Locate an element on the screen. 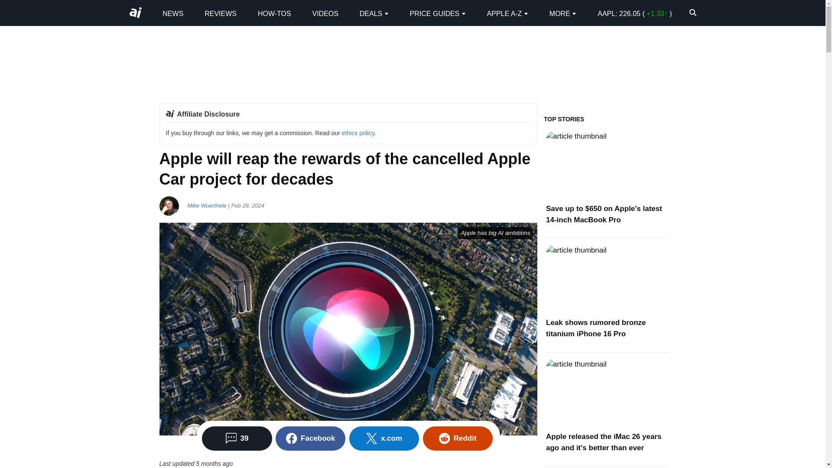 The height and width of the screenshot is (468, 832). How-Tos is located at coordinates (275, 13).